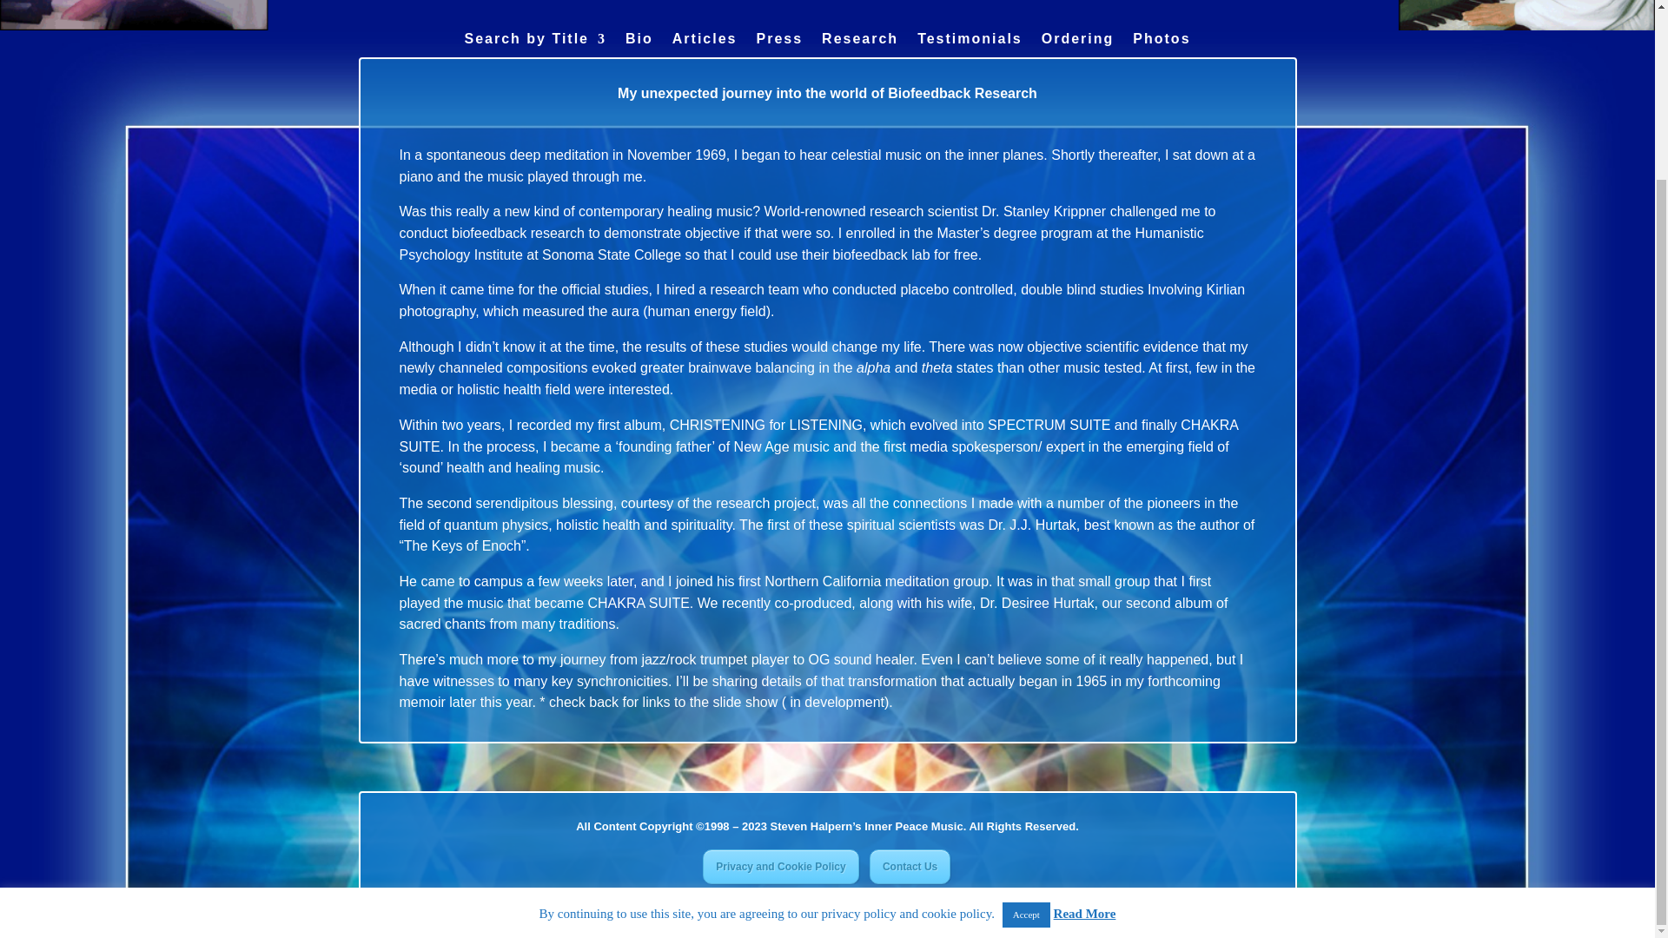 The height and width of the screenshot is (938, 1668). Describe the element at coordinates (1026, 705) in the screenshot. I see `Accept` at that location.